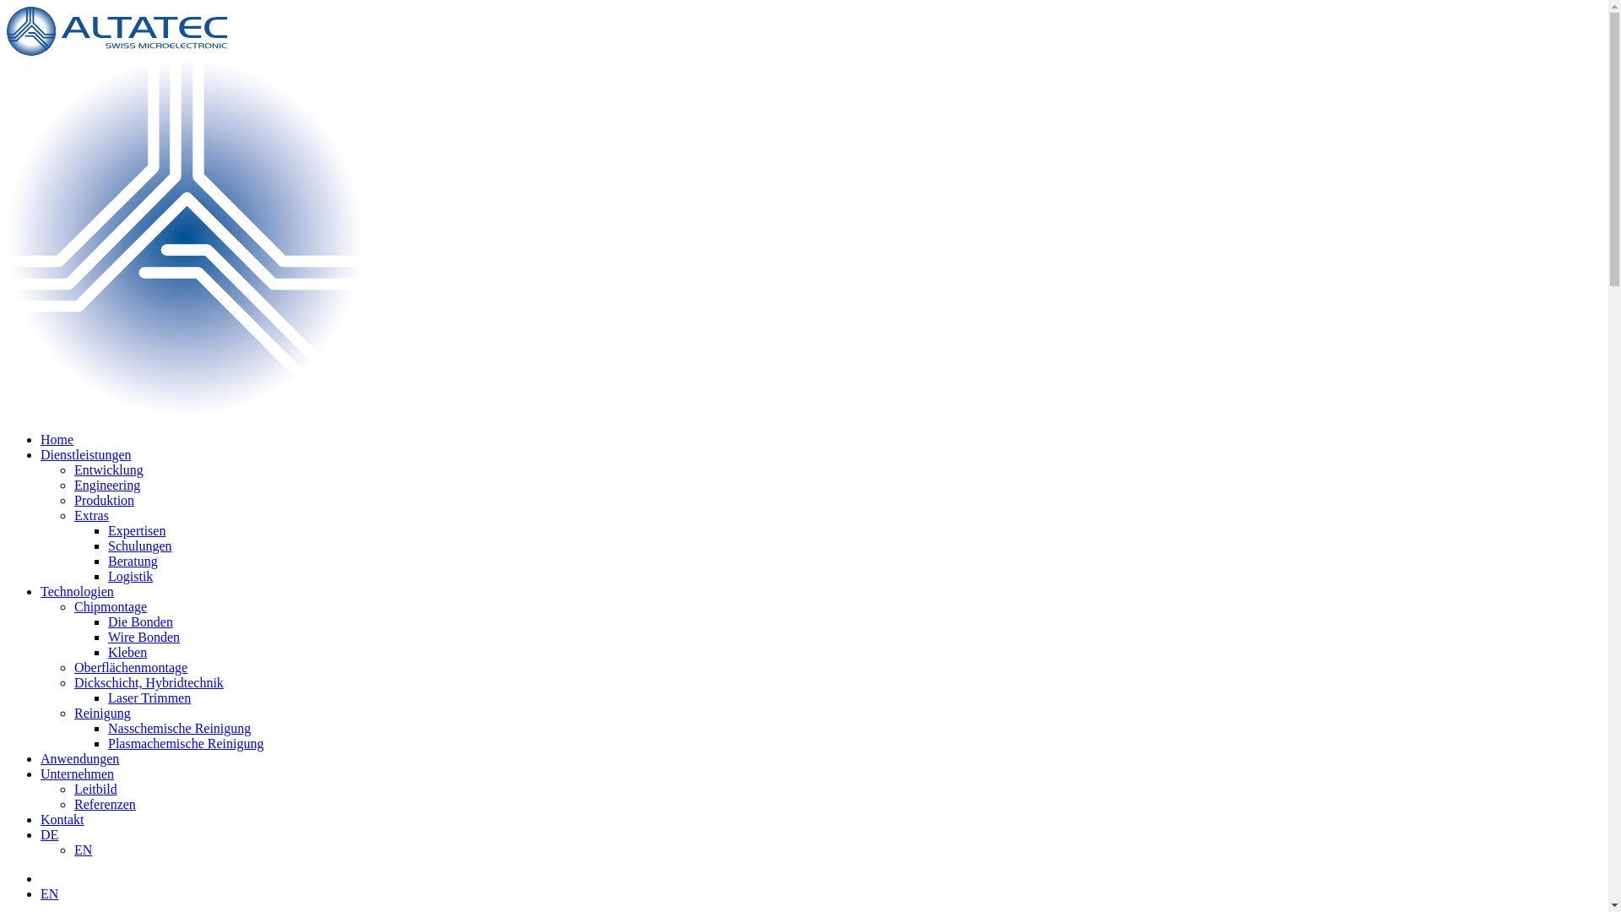 Image resolution: width=1621 pixels, height=912 pixels. Describe the element at coordinates (140, 622) in the screenshot. I see `Die Bonden` at that location.